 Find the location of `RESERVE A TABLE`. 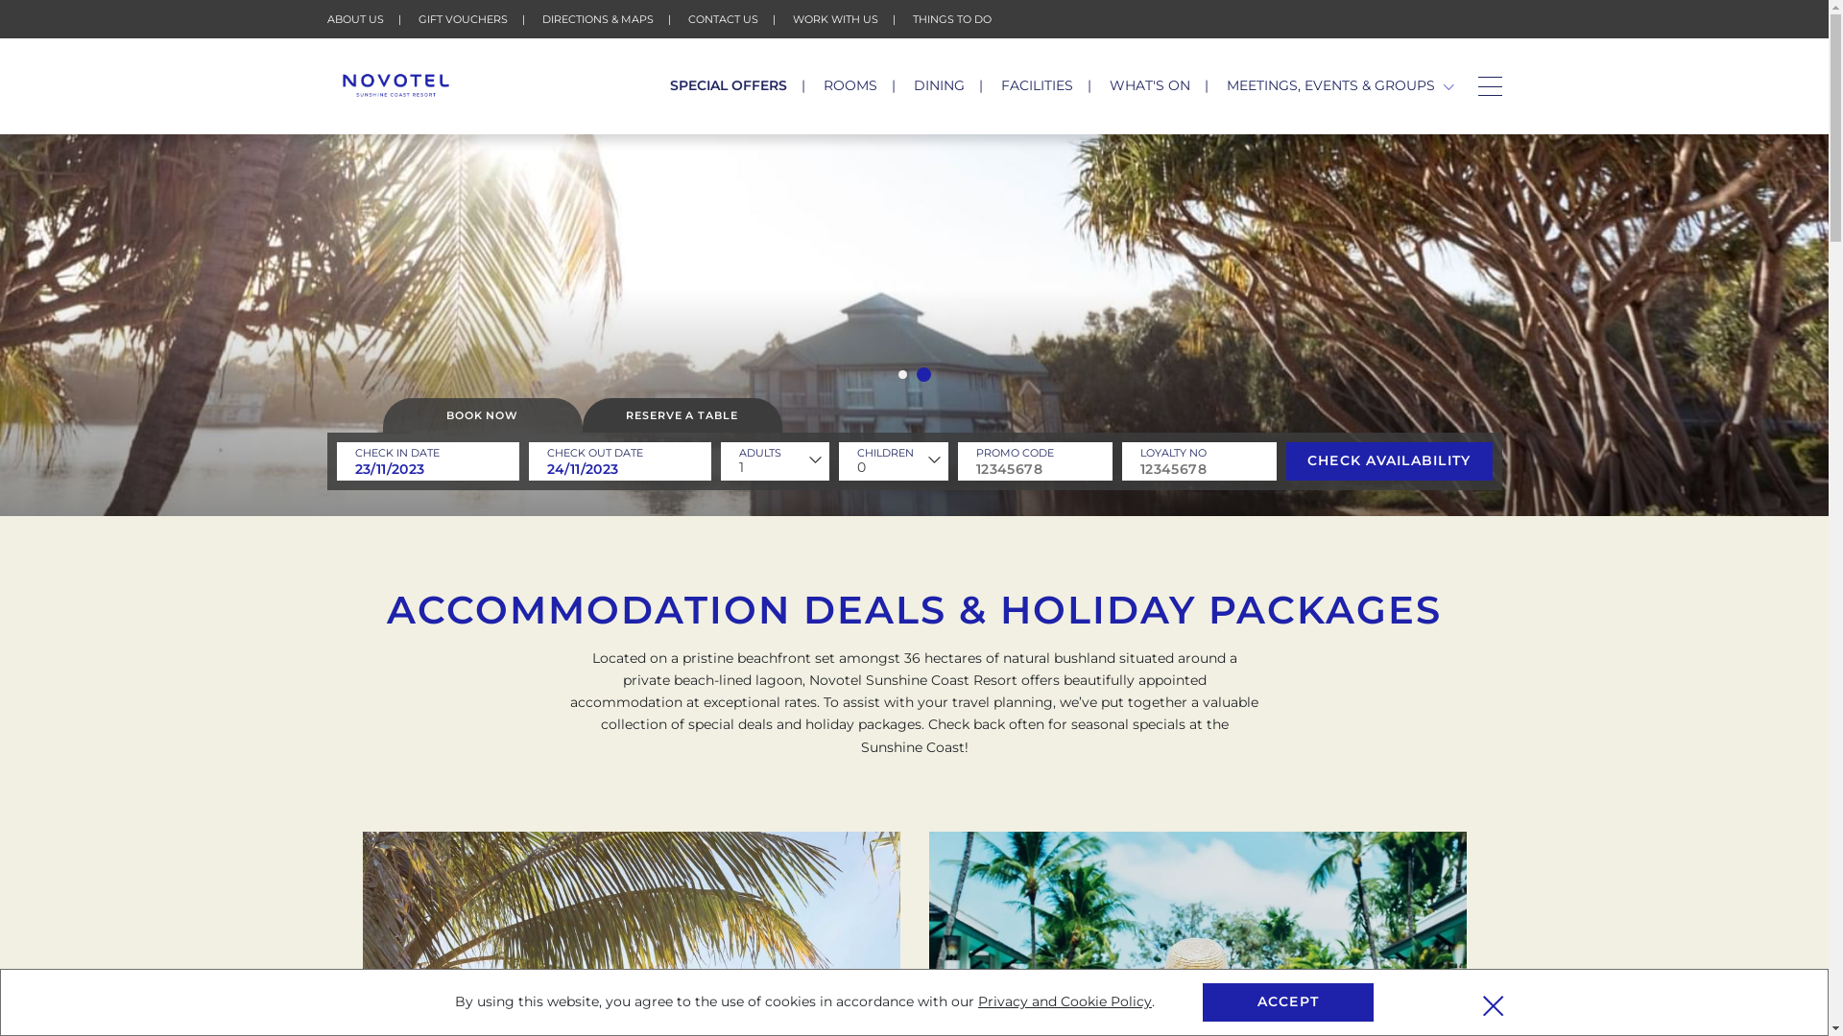

RESERVE A TABLE is located at coordinates (682, 415).